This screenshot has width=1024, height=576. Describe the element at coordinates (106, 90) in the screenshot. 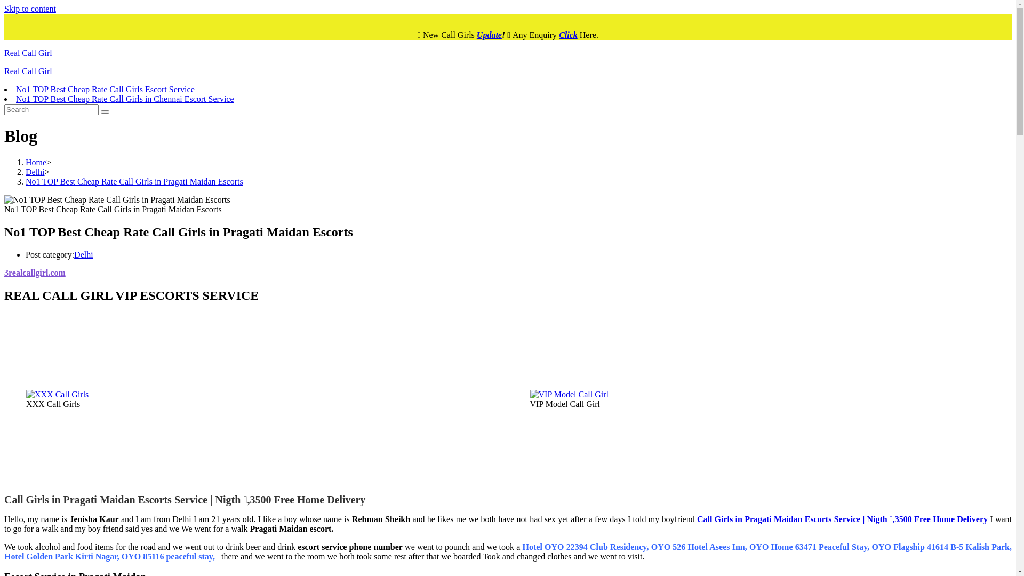

I see `No1 TOP Best Cheap Rate Call Girls Escort Service` at that location.